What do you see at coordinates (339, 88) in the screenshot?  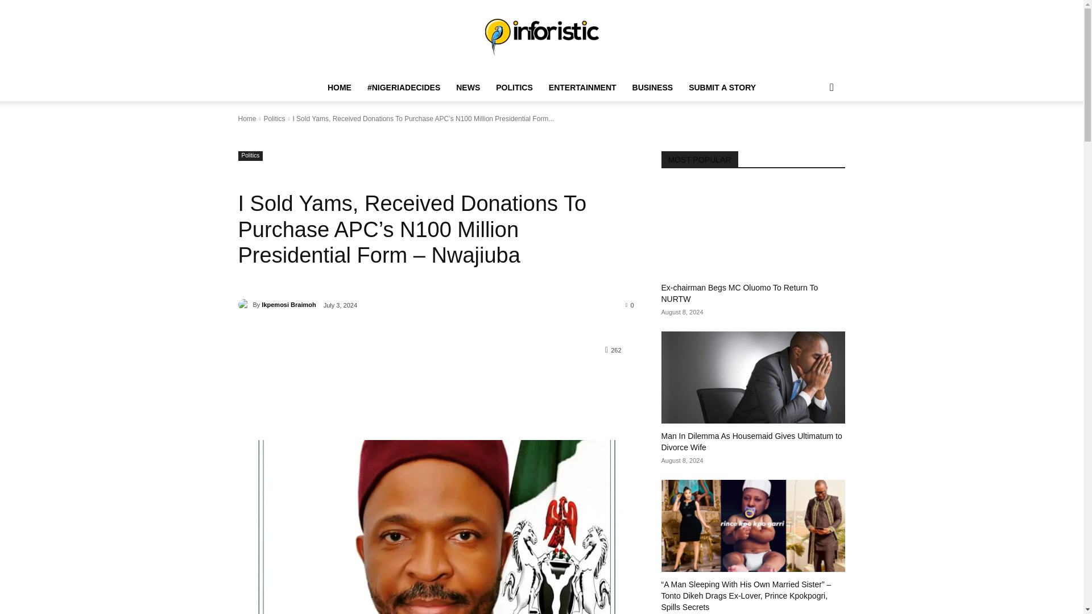 I see `HOME` at bounding box center [339, 88].